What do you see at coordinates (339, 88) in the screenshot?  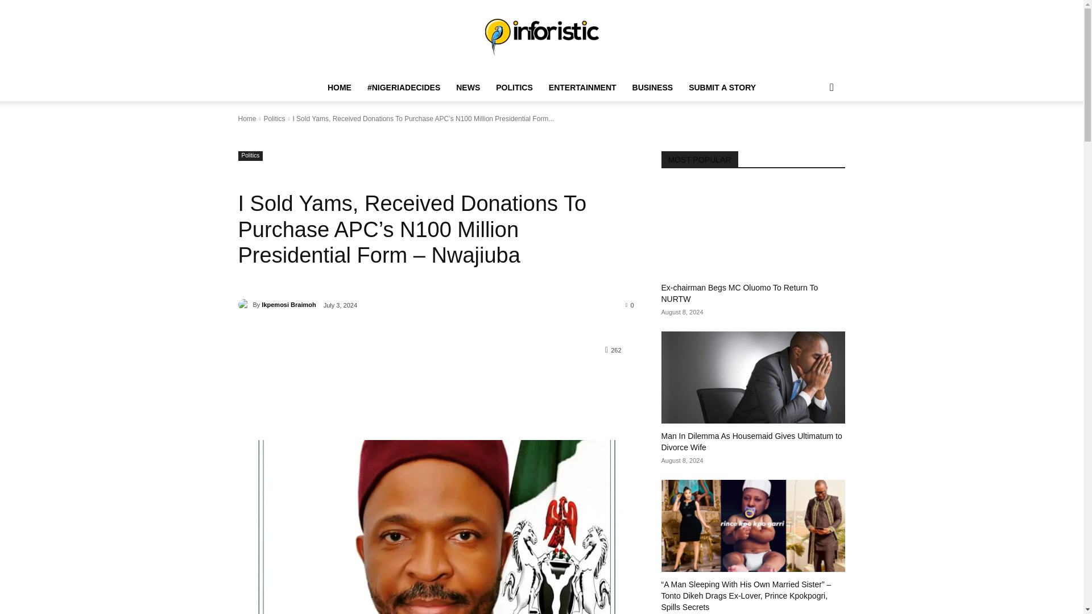 I see `HOME` at bounding box center [339, 88].